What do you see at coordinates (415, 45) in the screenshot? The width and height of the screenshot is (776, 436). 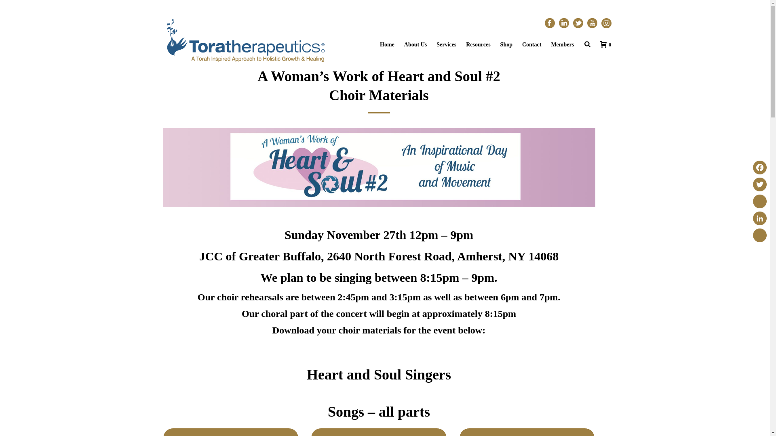 I see `About Us` at bounding box center [415, 45].